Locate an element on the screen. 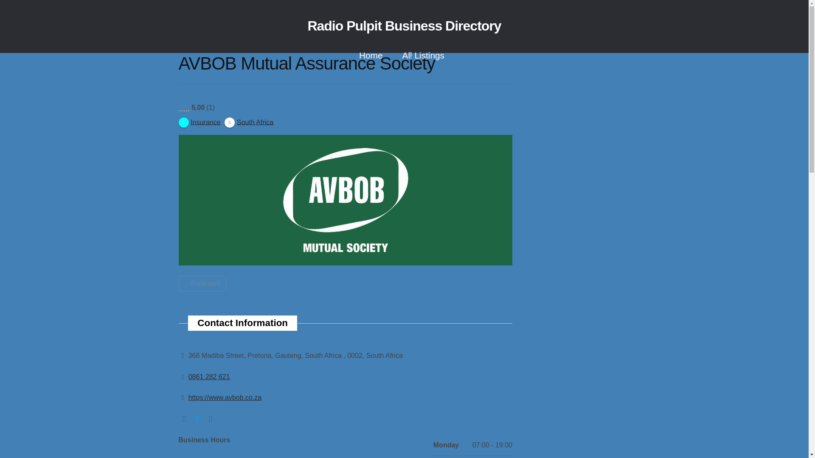 The image size is (815, 458). All Listings is located at coordinates (423, 56).